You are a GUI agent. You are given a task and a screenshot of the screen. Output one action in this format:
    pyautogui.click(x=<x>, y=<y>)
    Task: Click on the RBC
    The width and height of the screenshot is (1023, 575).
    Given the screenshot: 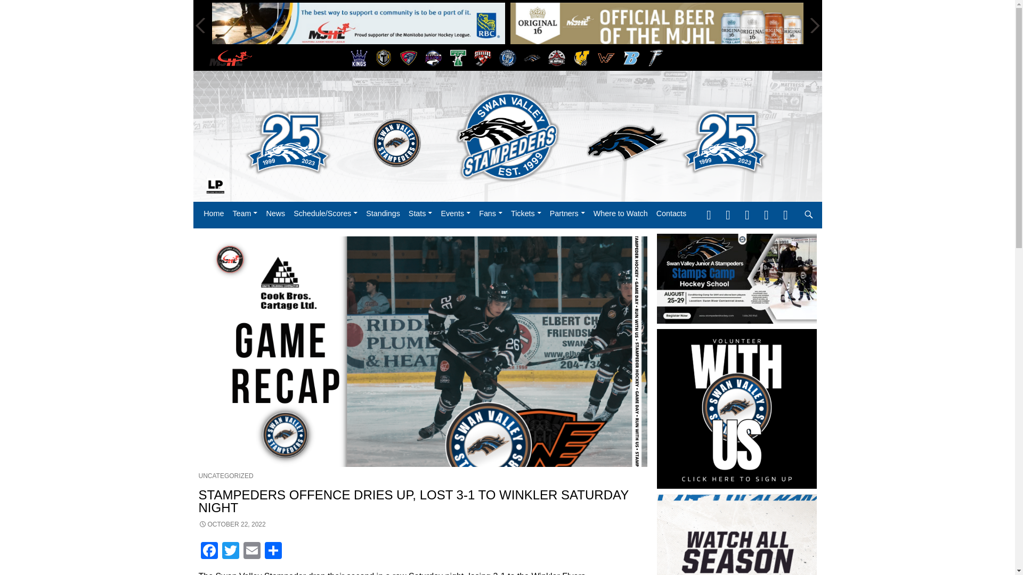 What is the action you would take?
    pyautogui.click(x=358, y=26)
    